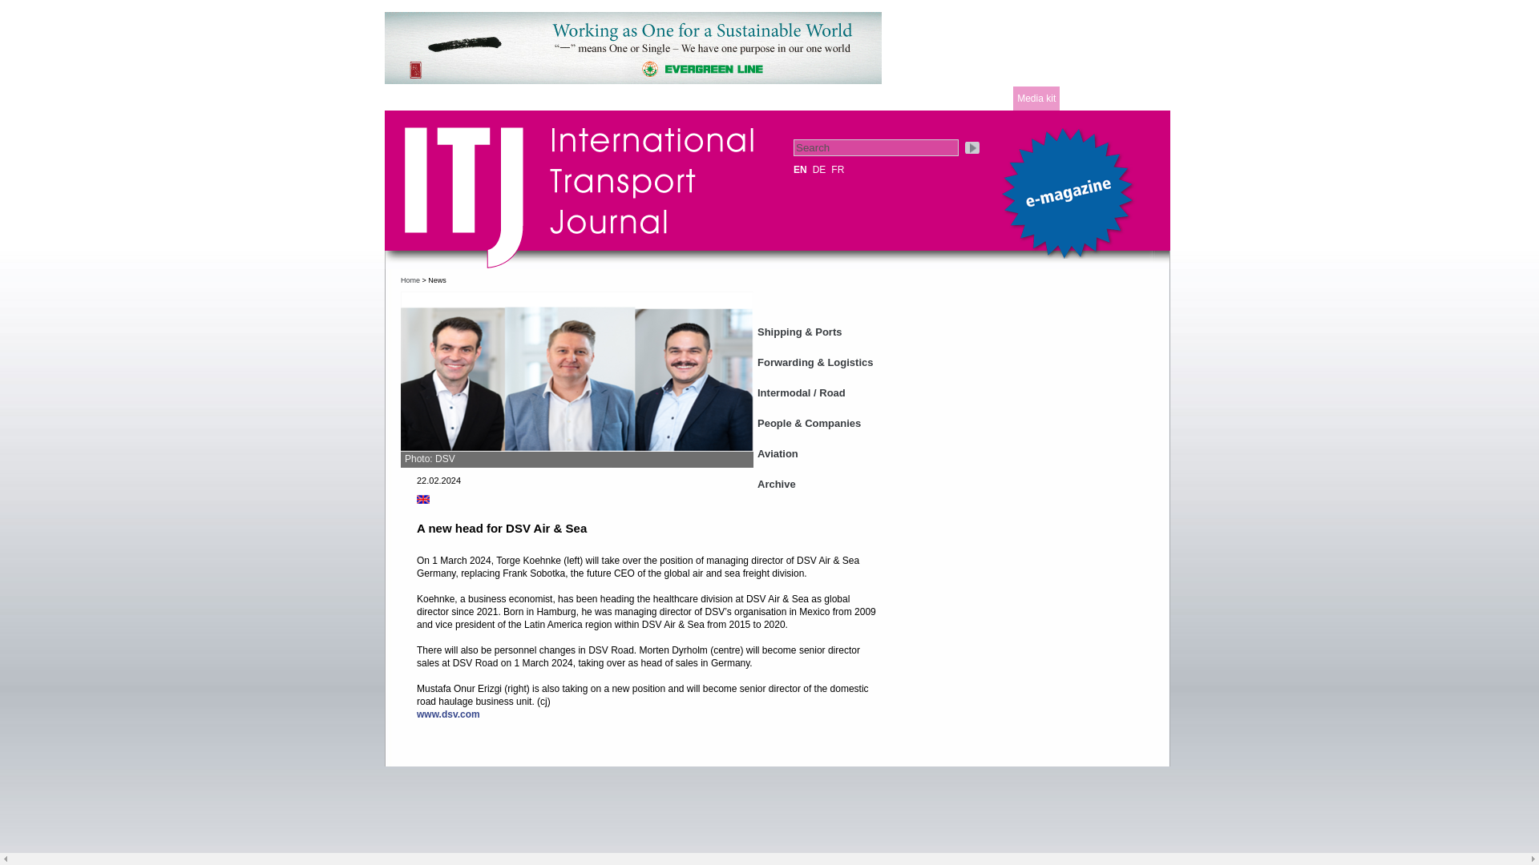 Image resolution: width=1539 pixels, height=865 pixels. What do you see at coordinates (815, 479) in the screenshot?
I see `Archive` at bounding box center [815, 479].